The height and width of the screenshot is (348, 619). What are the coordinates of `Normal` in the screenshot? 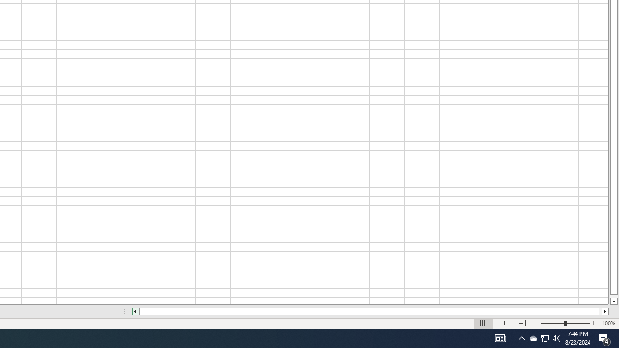 It's located at (484, 323).